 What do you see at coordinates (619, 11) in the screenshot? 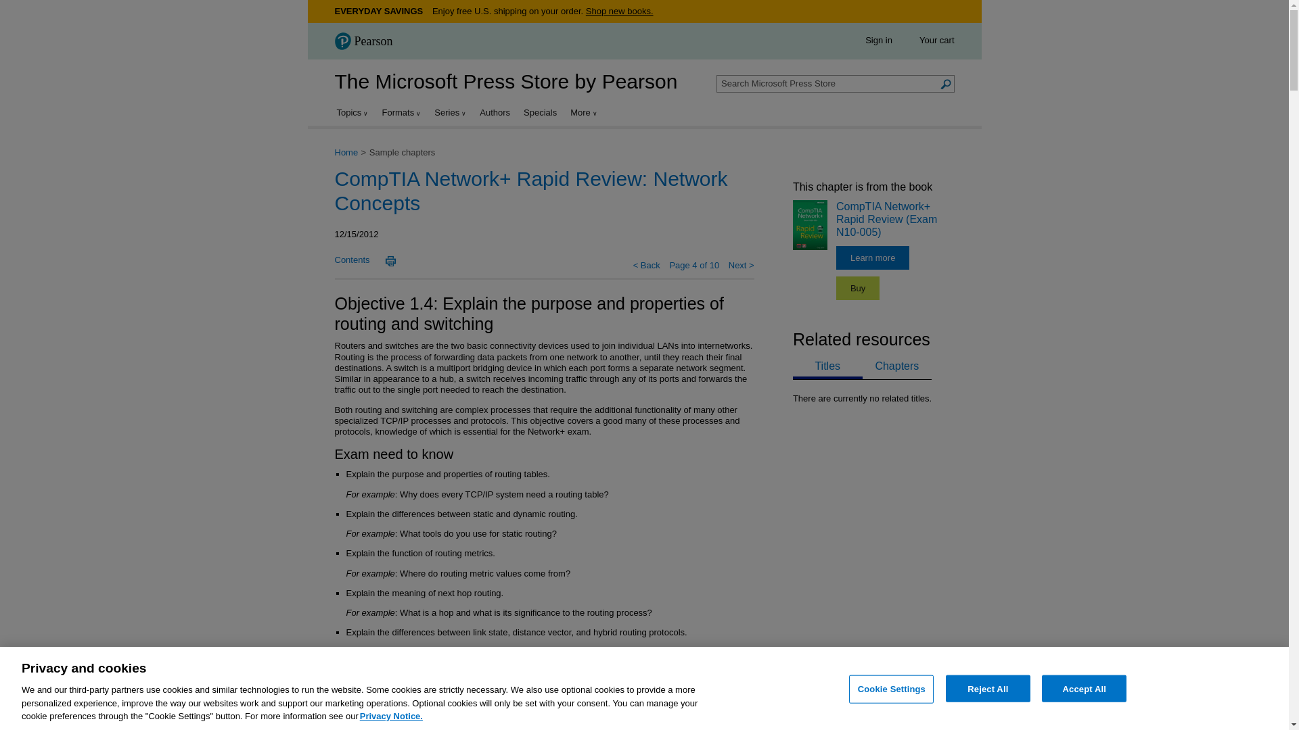
I see `Shop new books.` at bounding box center [619, 11].